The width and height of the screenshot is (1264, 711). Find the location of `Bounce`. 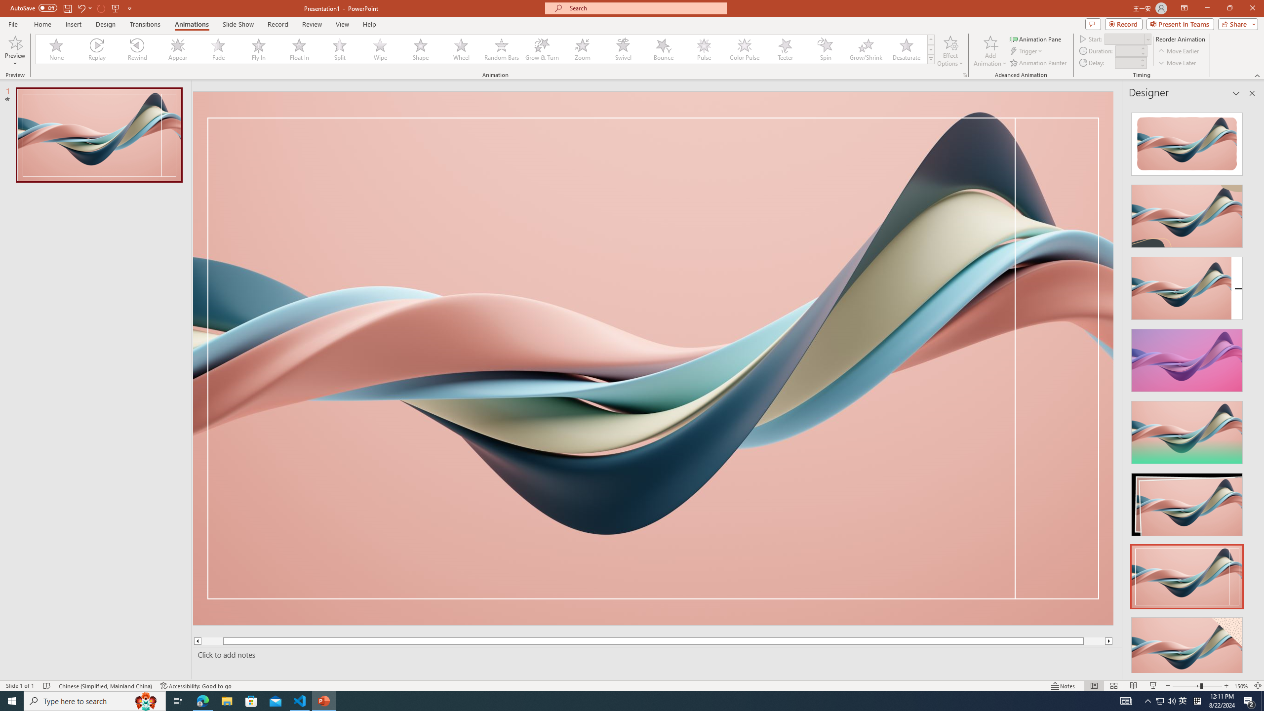

Bounce is located at coordinates (664, 49).